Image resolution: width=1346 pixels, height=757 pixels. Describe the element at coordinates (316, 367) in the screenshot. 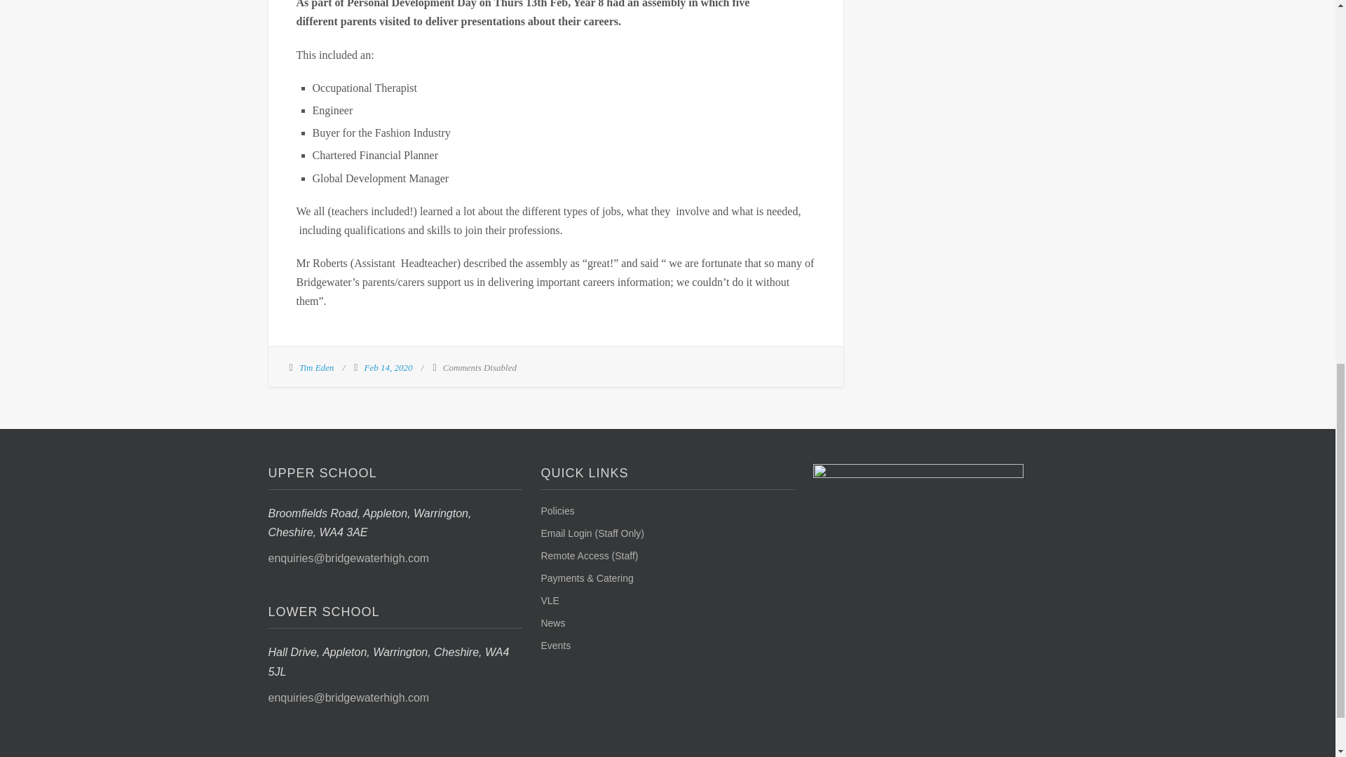

I see `Tim Eden` at that location.